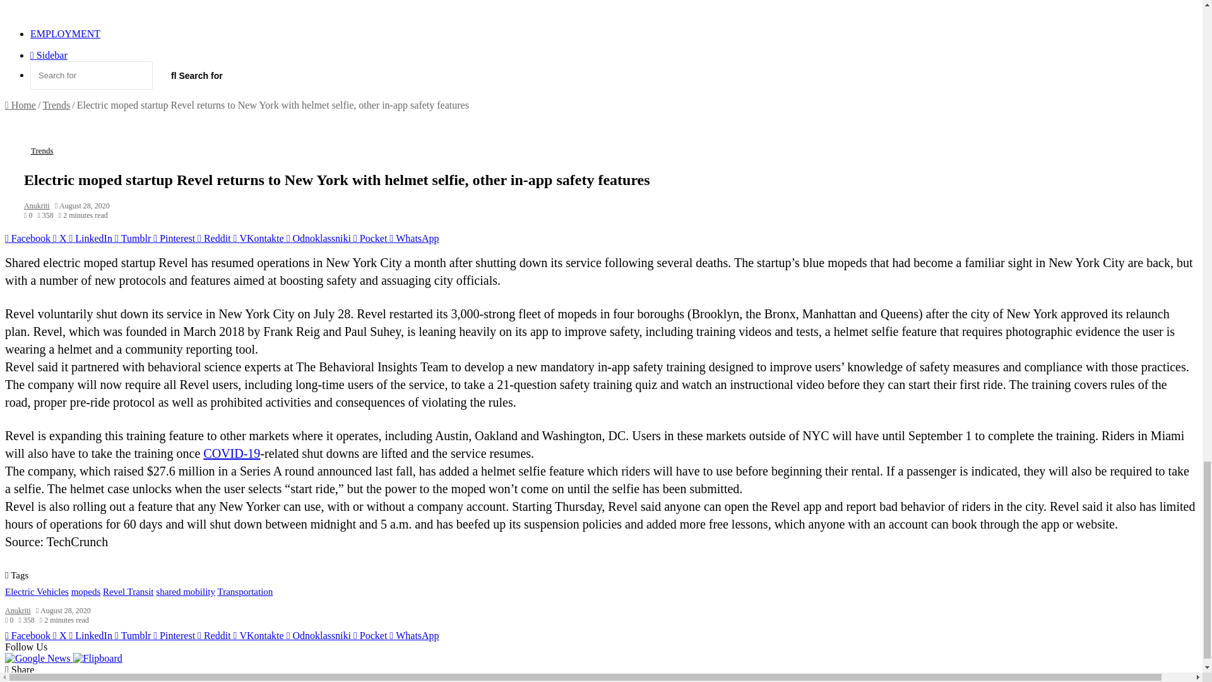 The height and width of the screenshot is (682, 1212). What do you see at coordinates (215, 238) in the screenshot?
I see `Reddit` at bounding box center [215, 238].